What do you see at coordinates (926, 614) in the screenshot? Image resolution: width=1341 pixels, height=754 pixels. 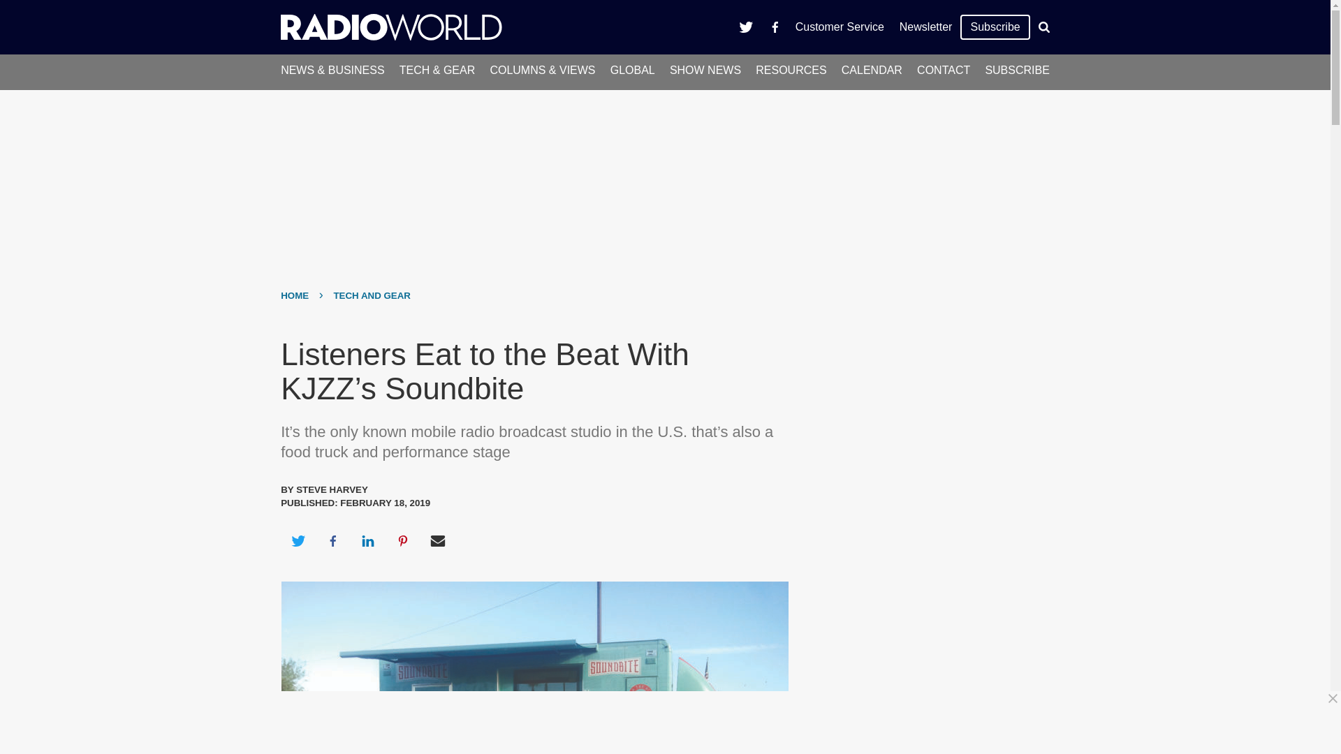 I see `Advertisement` at bounding box center [926, 614].